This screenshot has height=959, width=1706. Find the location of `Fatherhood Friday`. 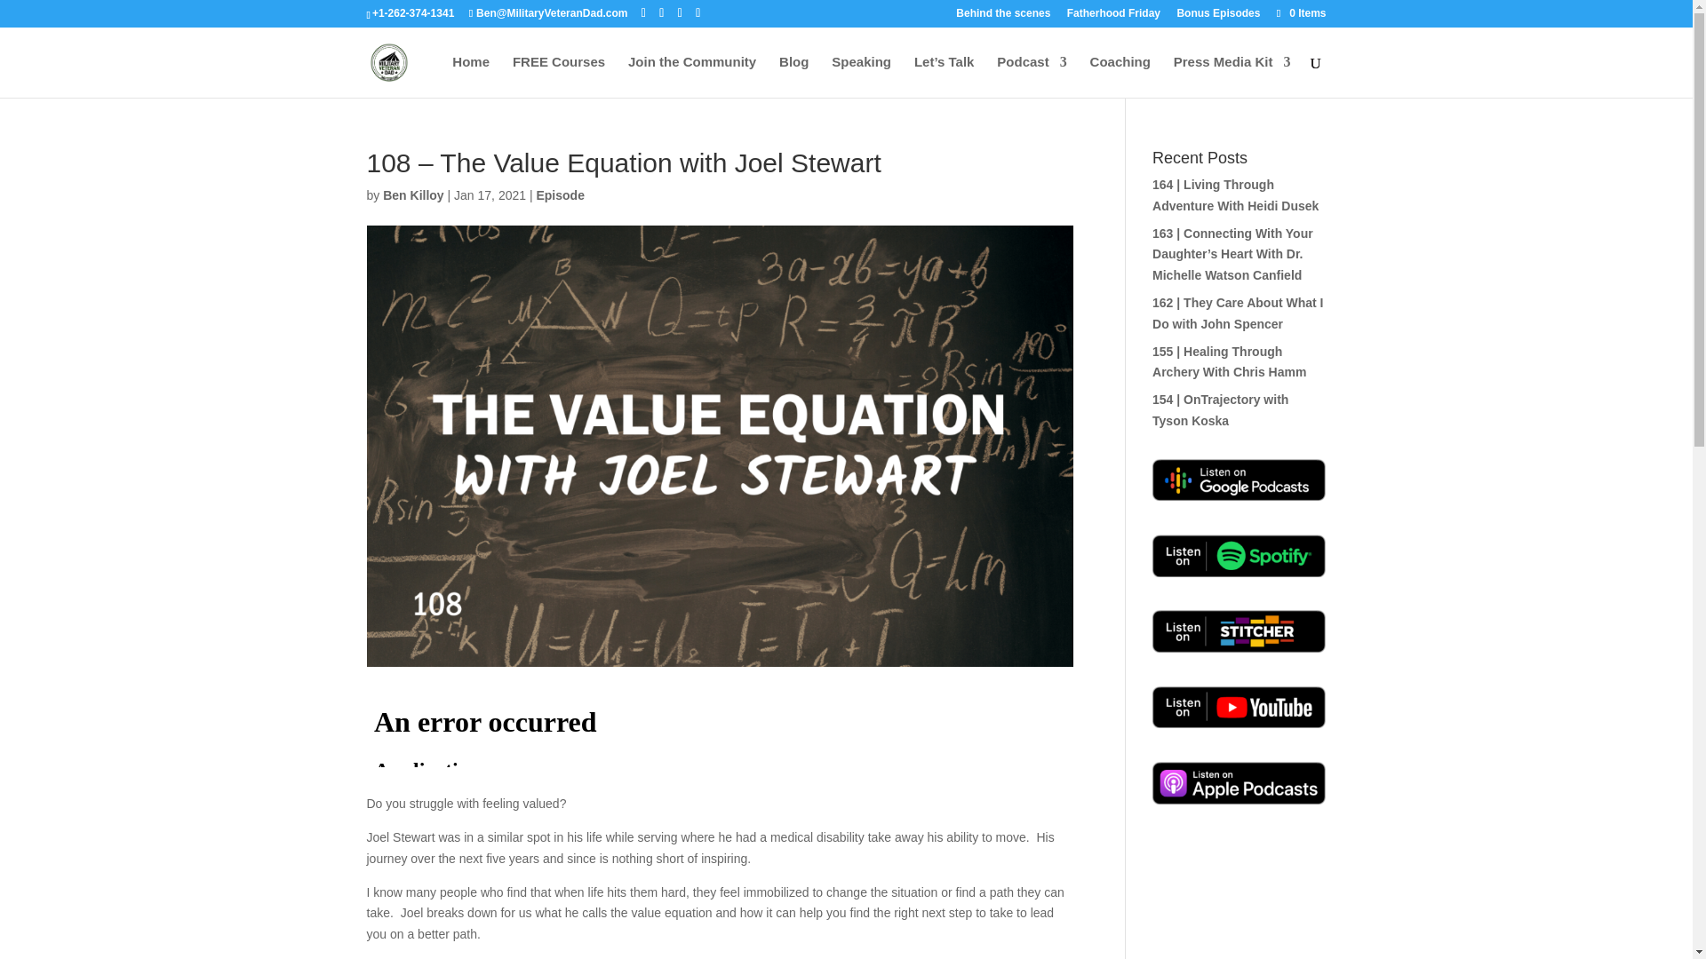

Fatherhood Friday is located at coordinates (1113, 17).